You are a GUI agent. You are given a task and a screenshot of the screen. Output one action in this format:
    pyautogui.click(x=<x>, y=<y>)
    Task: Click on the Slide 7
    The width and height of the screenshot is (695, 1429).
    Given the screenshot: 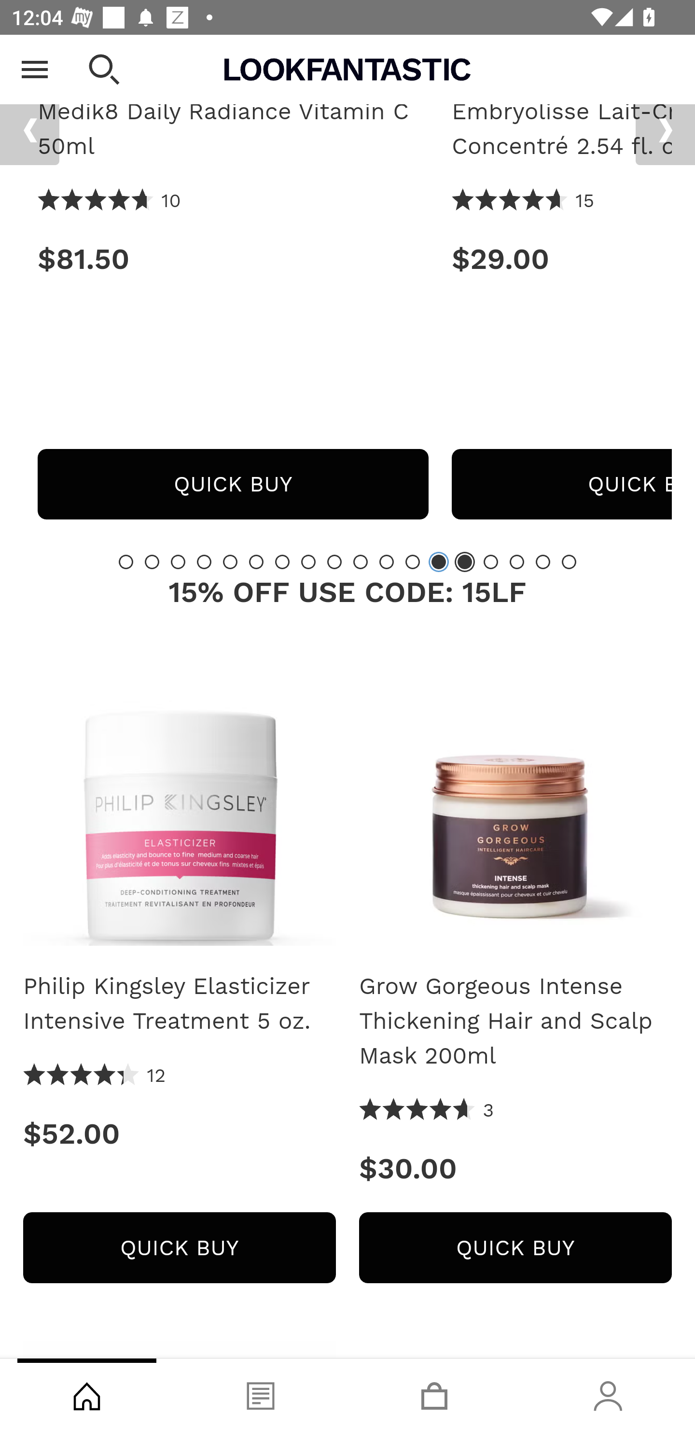 What is the action you would take?
    pyautogui.click(x=282, y=562)
    